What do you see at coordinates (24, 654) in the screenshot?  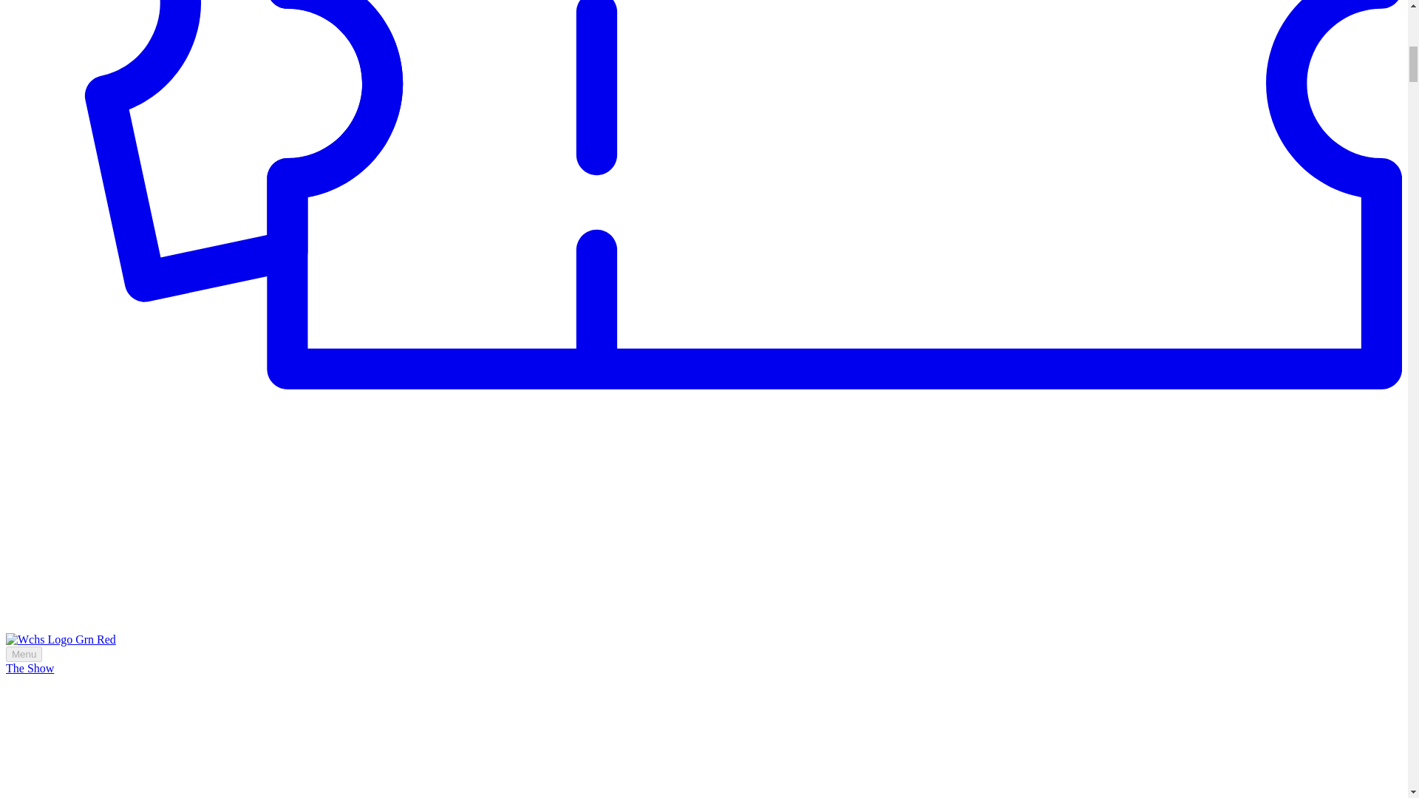 I see `Menu` at bounding box center [24, 654].